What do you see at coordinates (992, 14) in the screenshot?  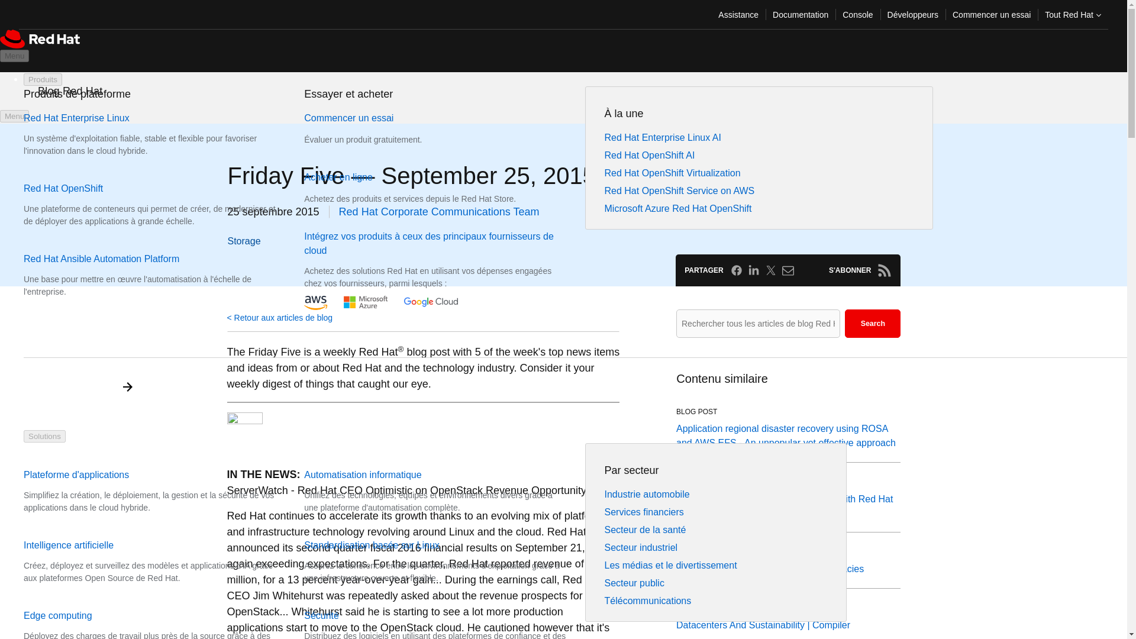 I see `Commencer un essai` at bounding box center [992, 14].